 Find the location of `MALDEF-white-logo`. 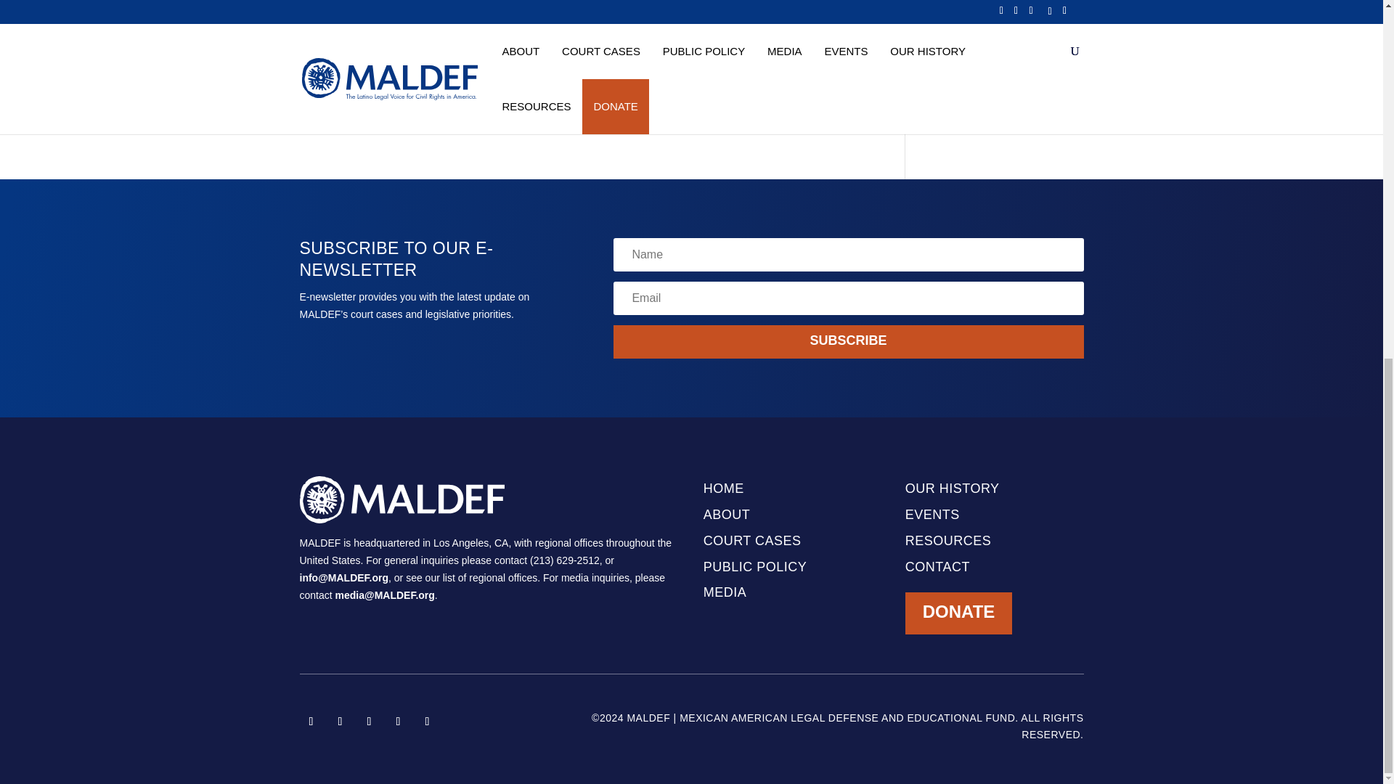

MALDEF-white-logo is located at coordinates (401, 499).